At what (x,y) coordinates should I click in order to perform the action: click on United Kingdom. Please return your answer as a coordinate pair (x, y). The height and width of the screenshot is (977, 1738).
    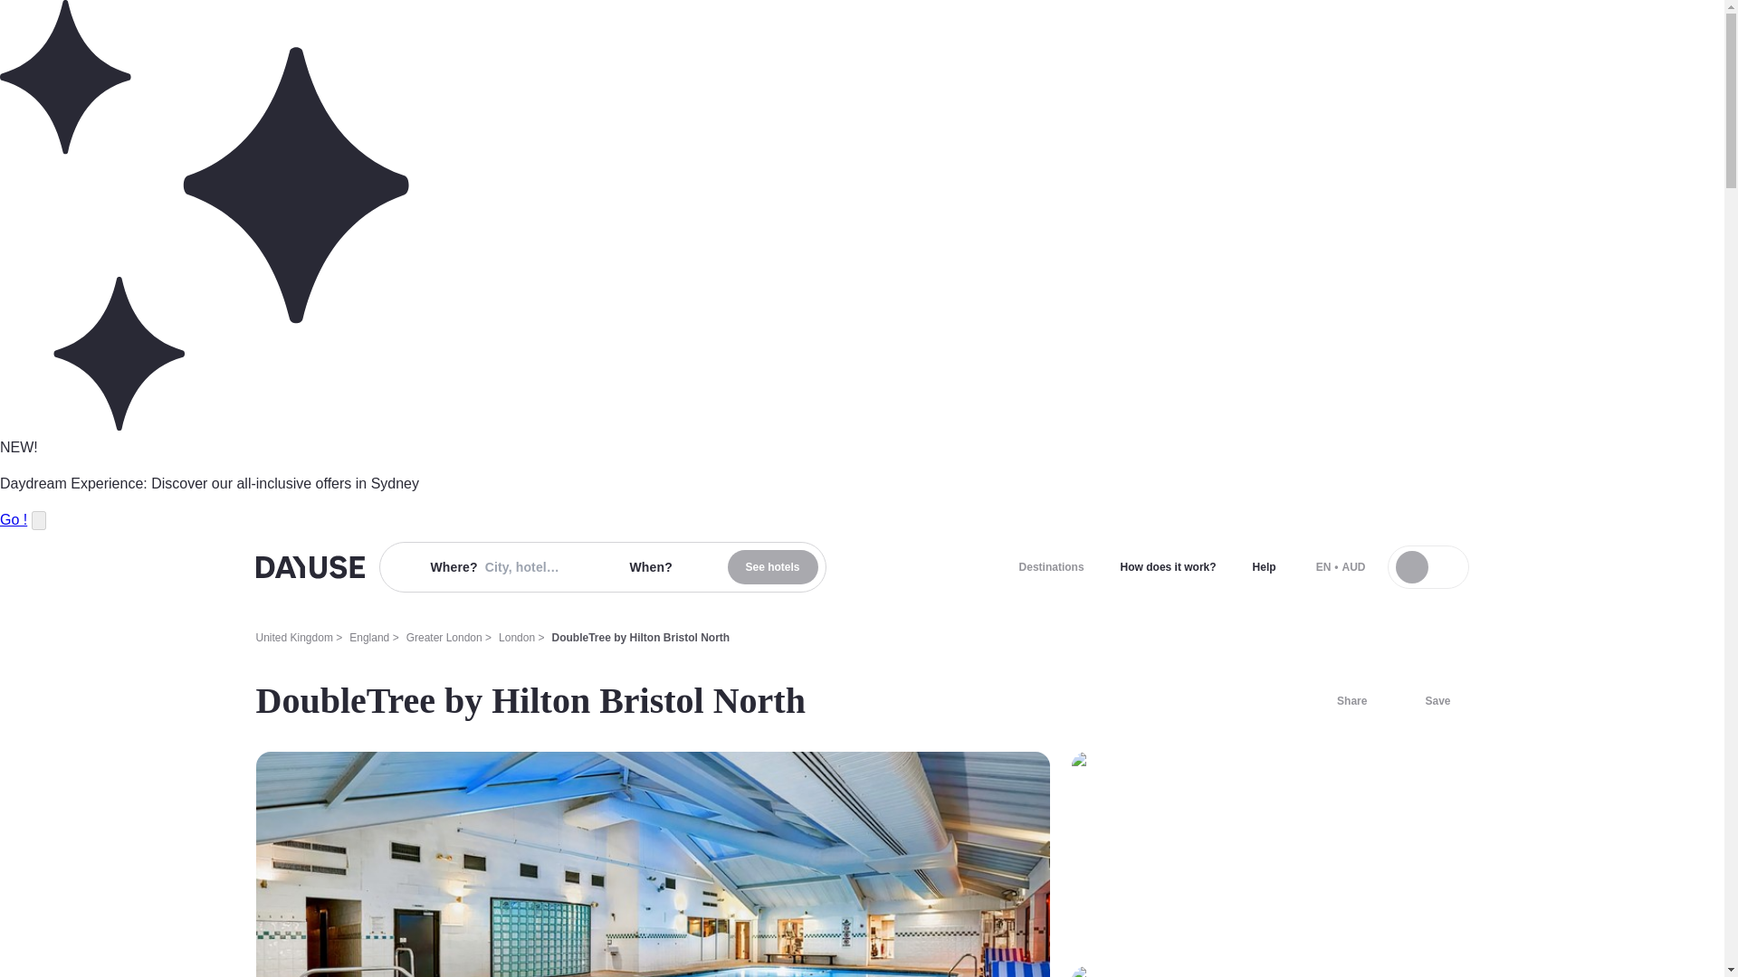
    Looking at the image, I should click on (293, 637).